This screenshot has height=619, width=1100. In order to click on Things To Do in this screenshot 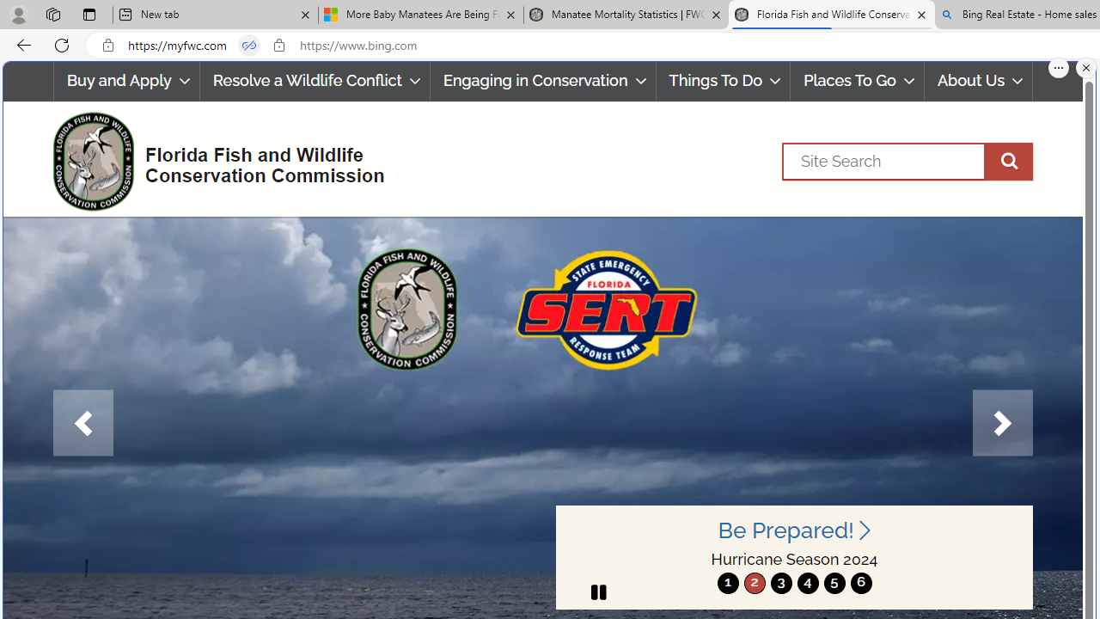, I will do `click(723, 81)`.